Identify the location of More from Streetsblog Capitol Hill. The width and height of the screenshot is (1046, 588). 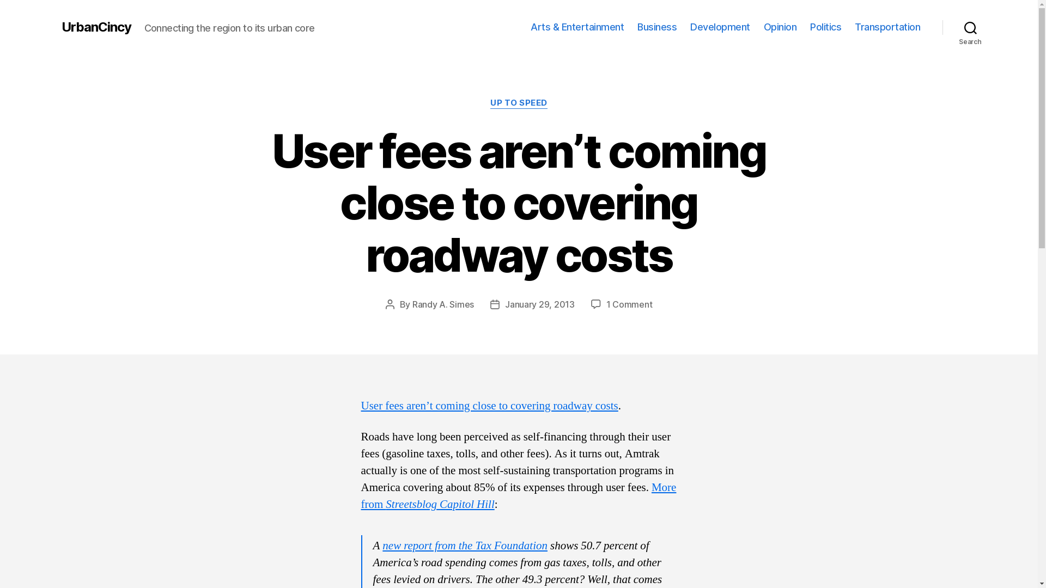
(519, 496).